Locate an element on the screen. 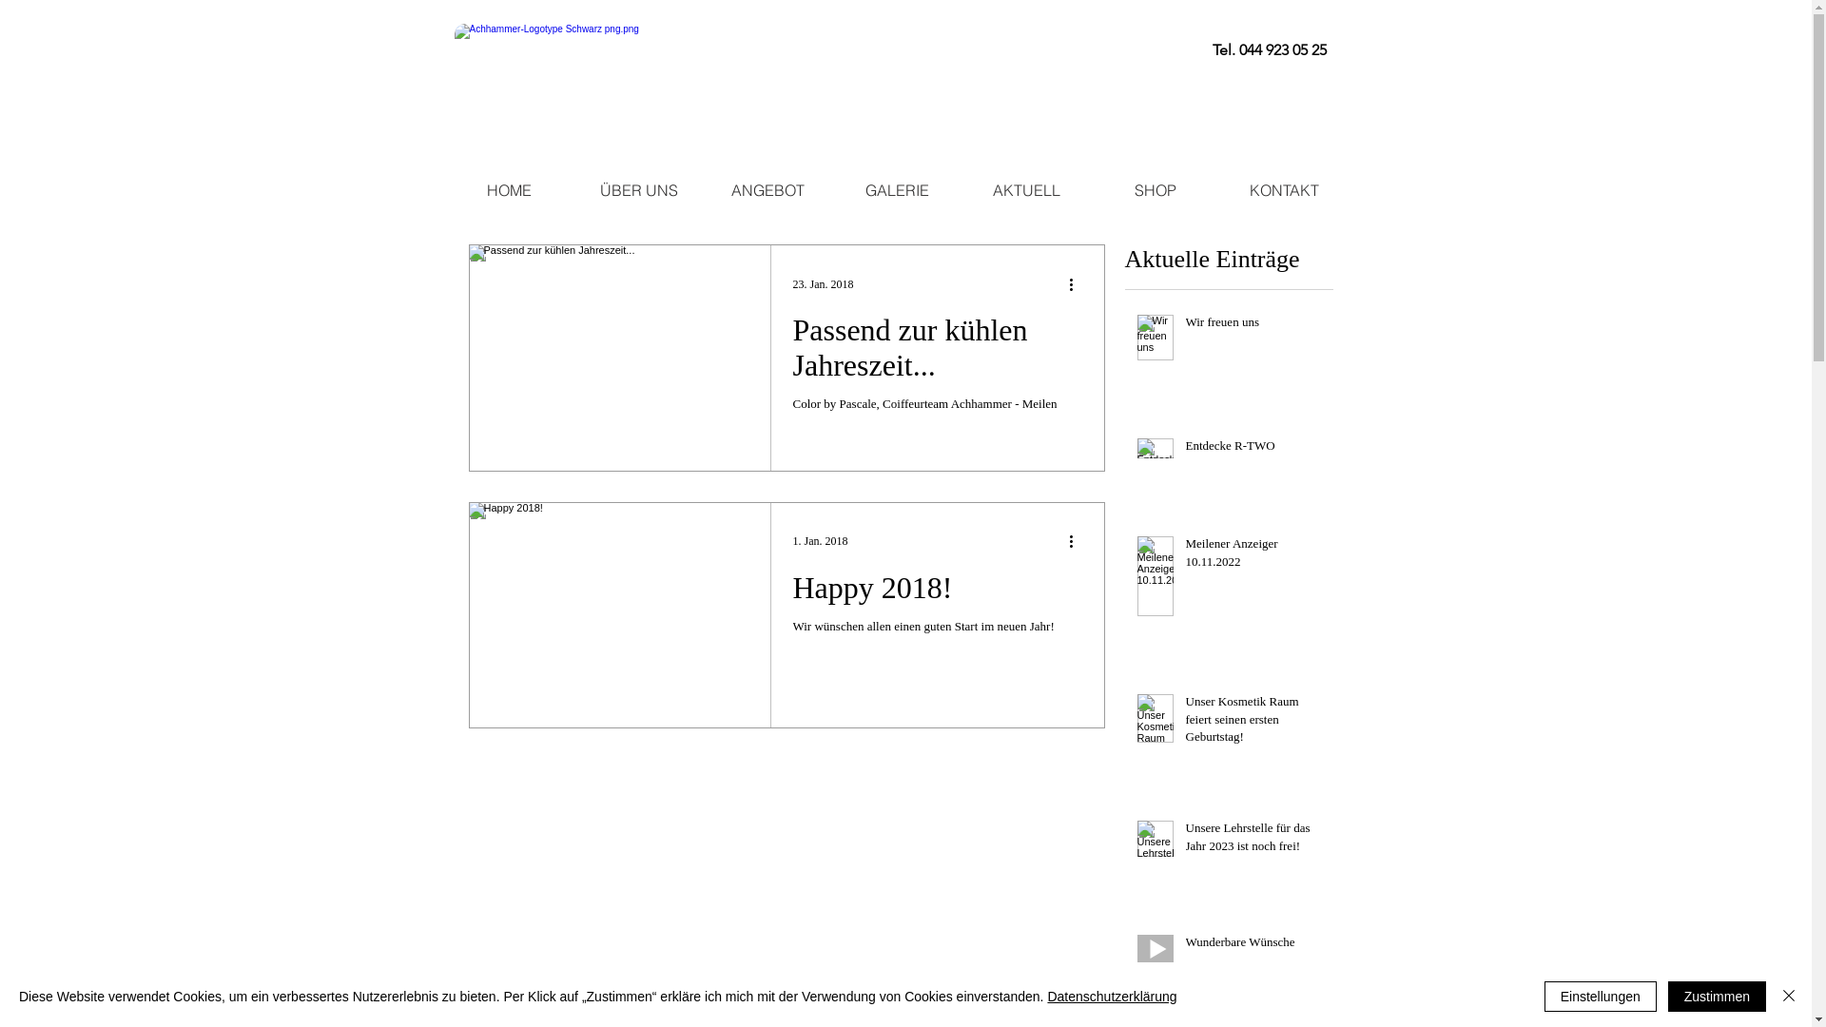 The width and height of the screenshot is (1826, 1027). Einstellungen is located at coordinates (1601, 997).